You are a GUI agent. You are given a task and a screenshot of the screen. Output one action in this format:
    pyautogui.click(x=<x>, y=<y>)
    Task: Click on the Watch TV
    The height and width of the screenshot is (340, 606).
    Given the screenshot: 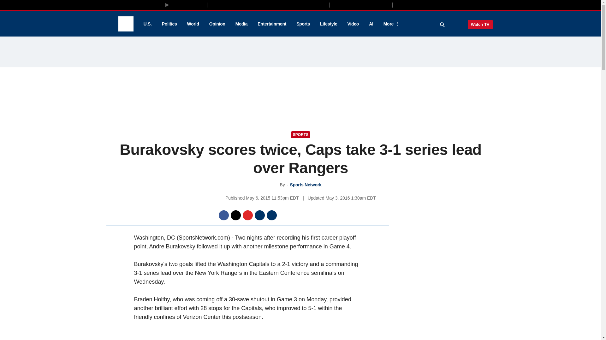 What is the action you would take?
    pyautogui.click(x=480, y=24)
    